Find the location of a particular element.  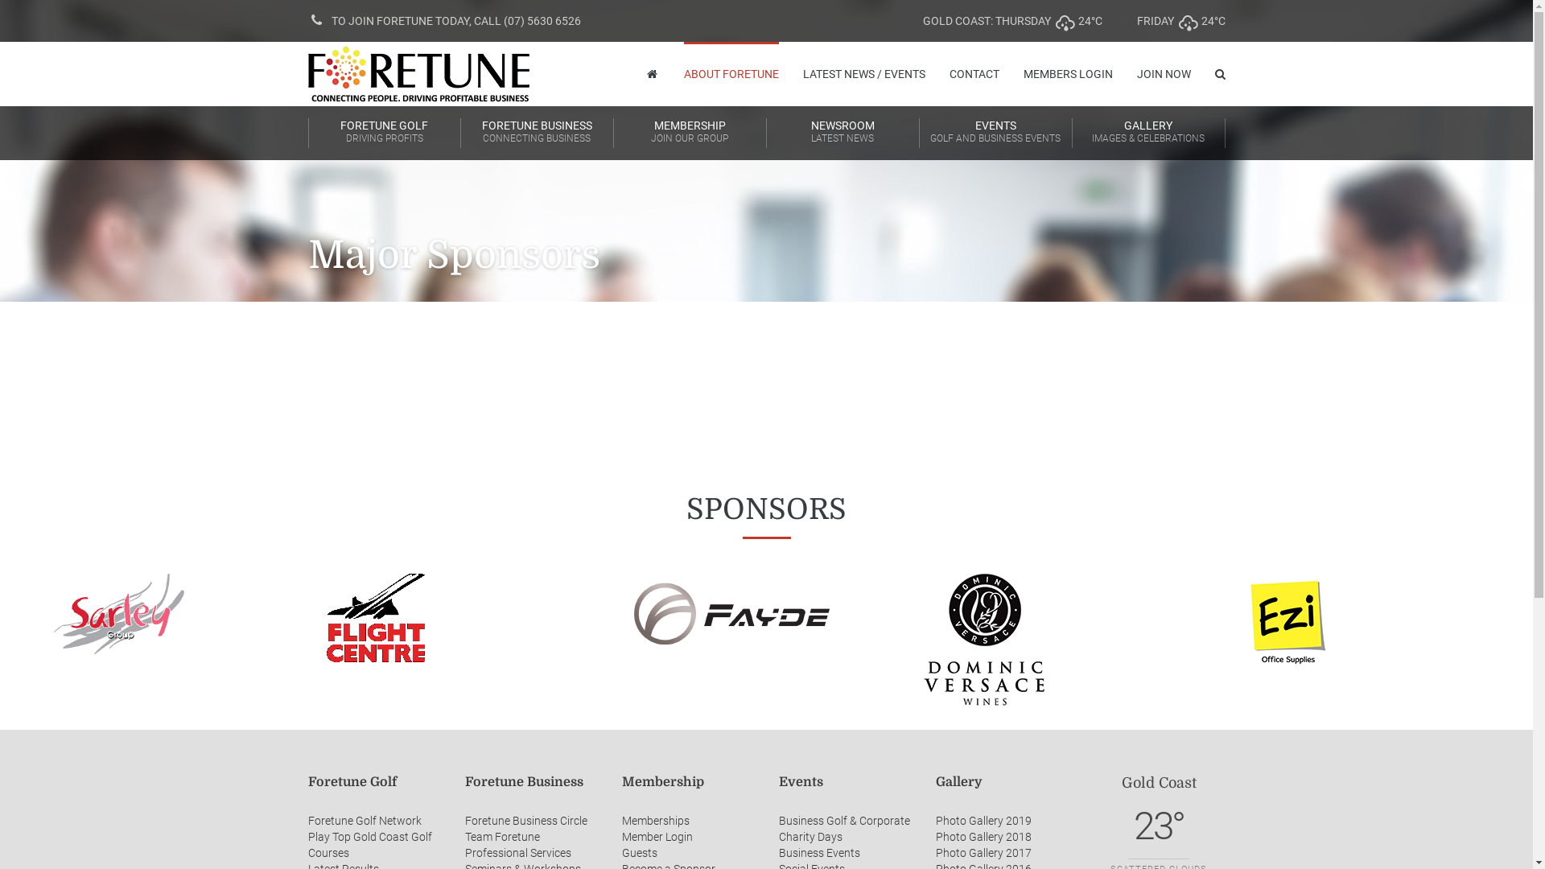

Team Foretune is located at coordinates (502, 837).